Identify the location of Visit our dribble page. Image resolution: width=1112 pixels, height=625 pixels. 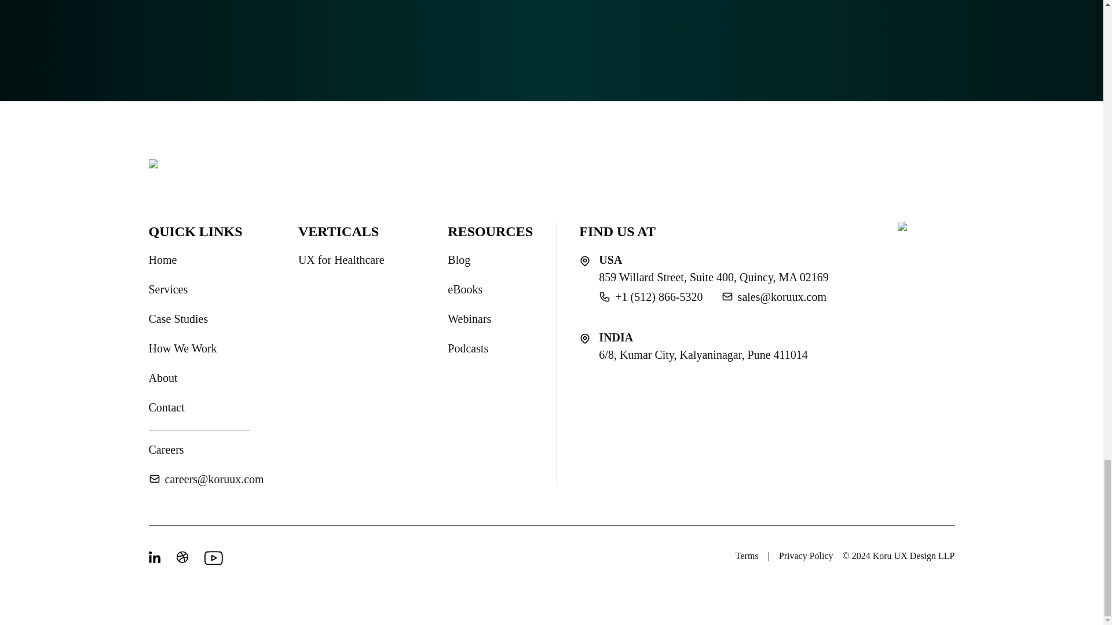
(183, 558).